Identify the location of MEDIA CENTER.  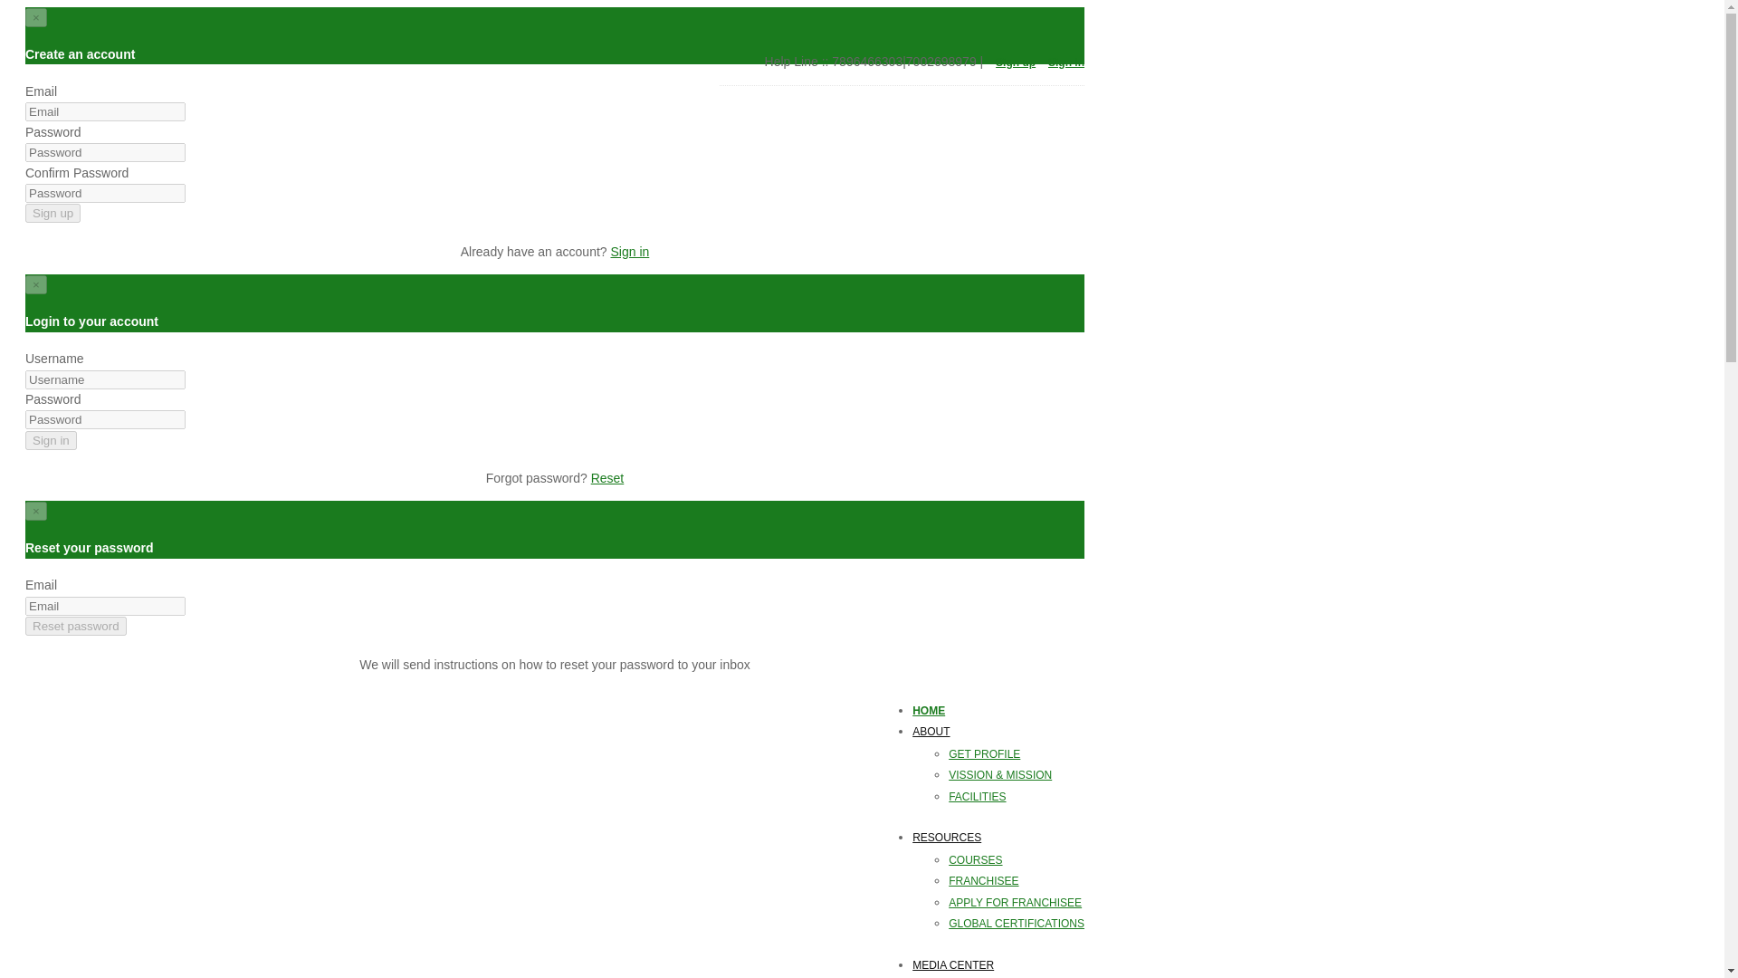
(998, 965).